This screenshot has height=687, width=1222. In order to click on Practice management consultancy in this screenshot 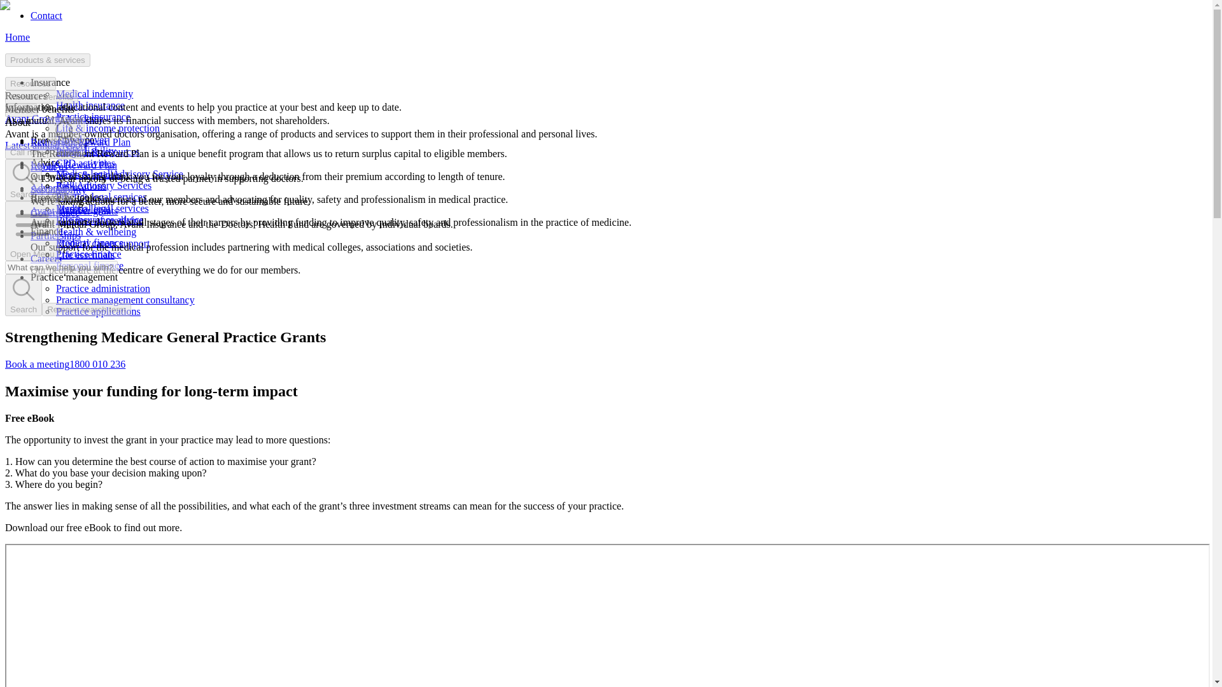, I will do `click(125, 300)`.